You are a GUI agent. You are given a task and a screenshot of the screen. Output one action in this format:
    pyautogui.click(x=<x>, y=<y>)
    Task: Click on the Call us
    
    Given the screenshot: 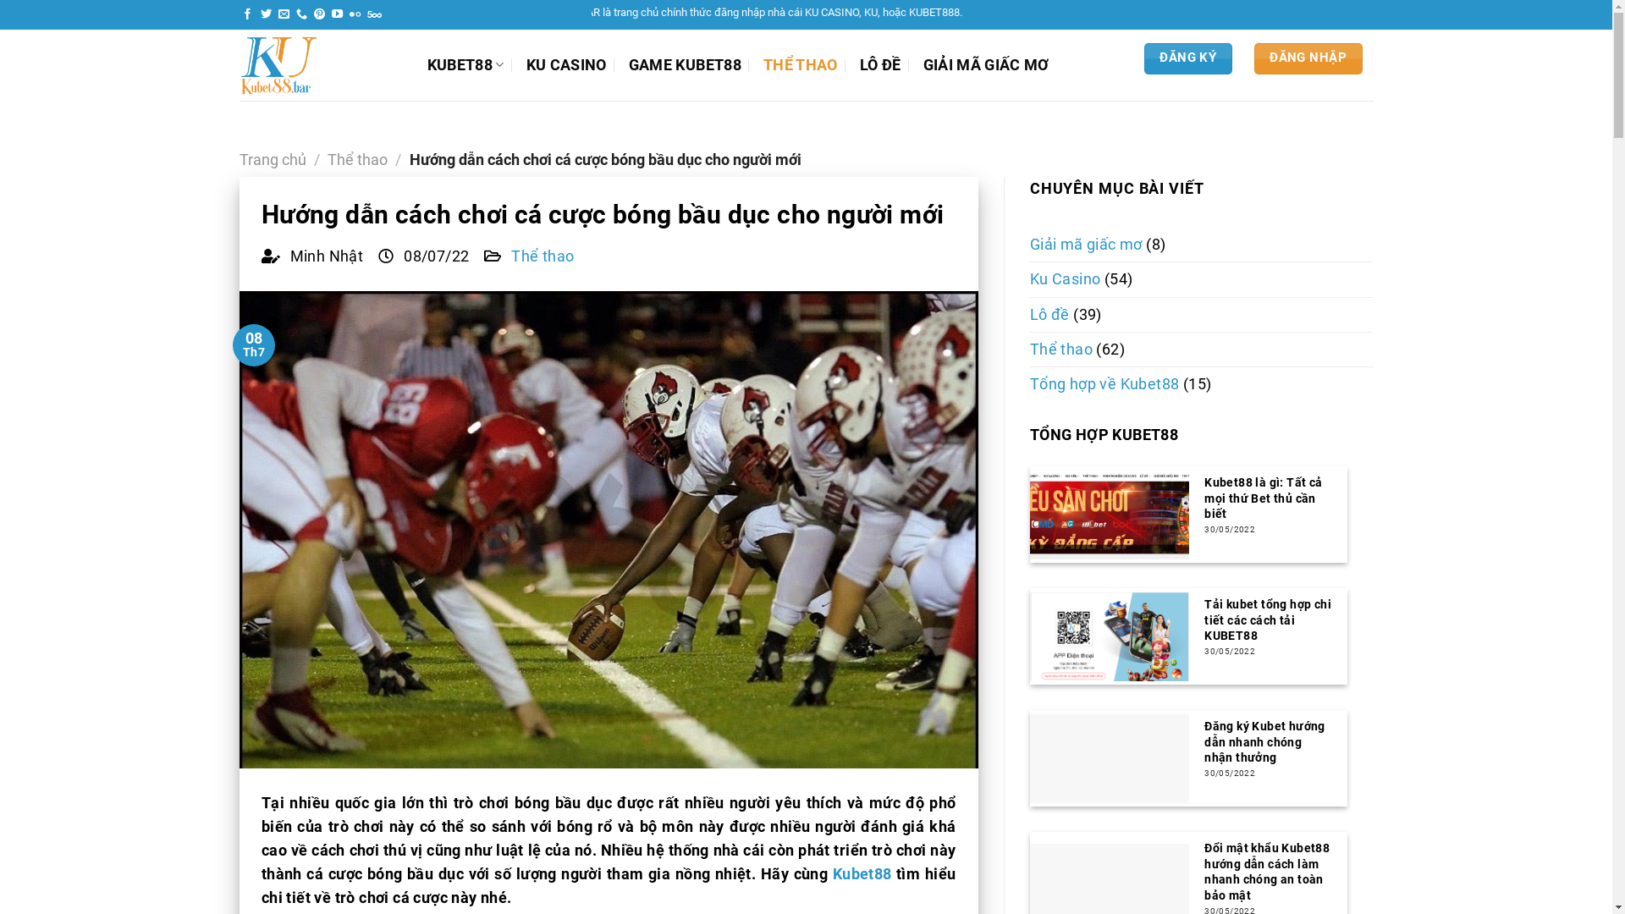 What is the action you would take?
    pyautogui.click(x=301, y=15)
    